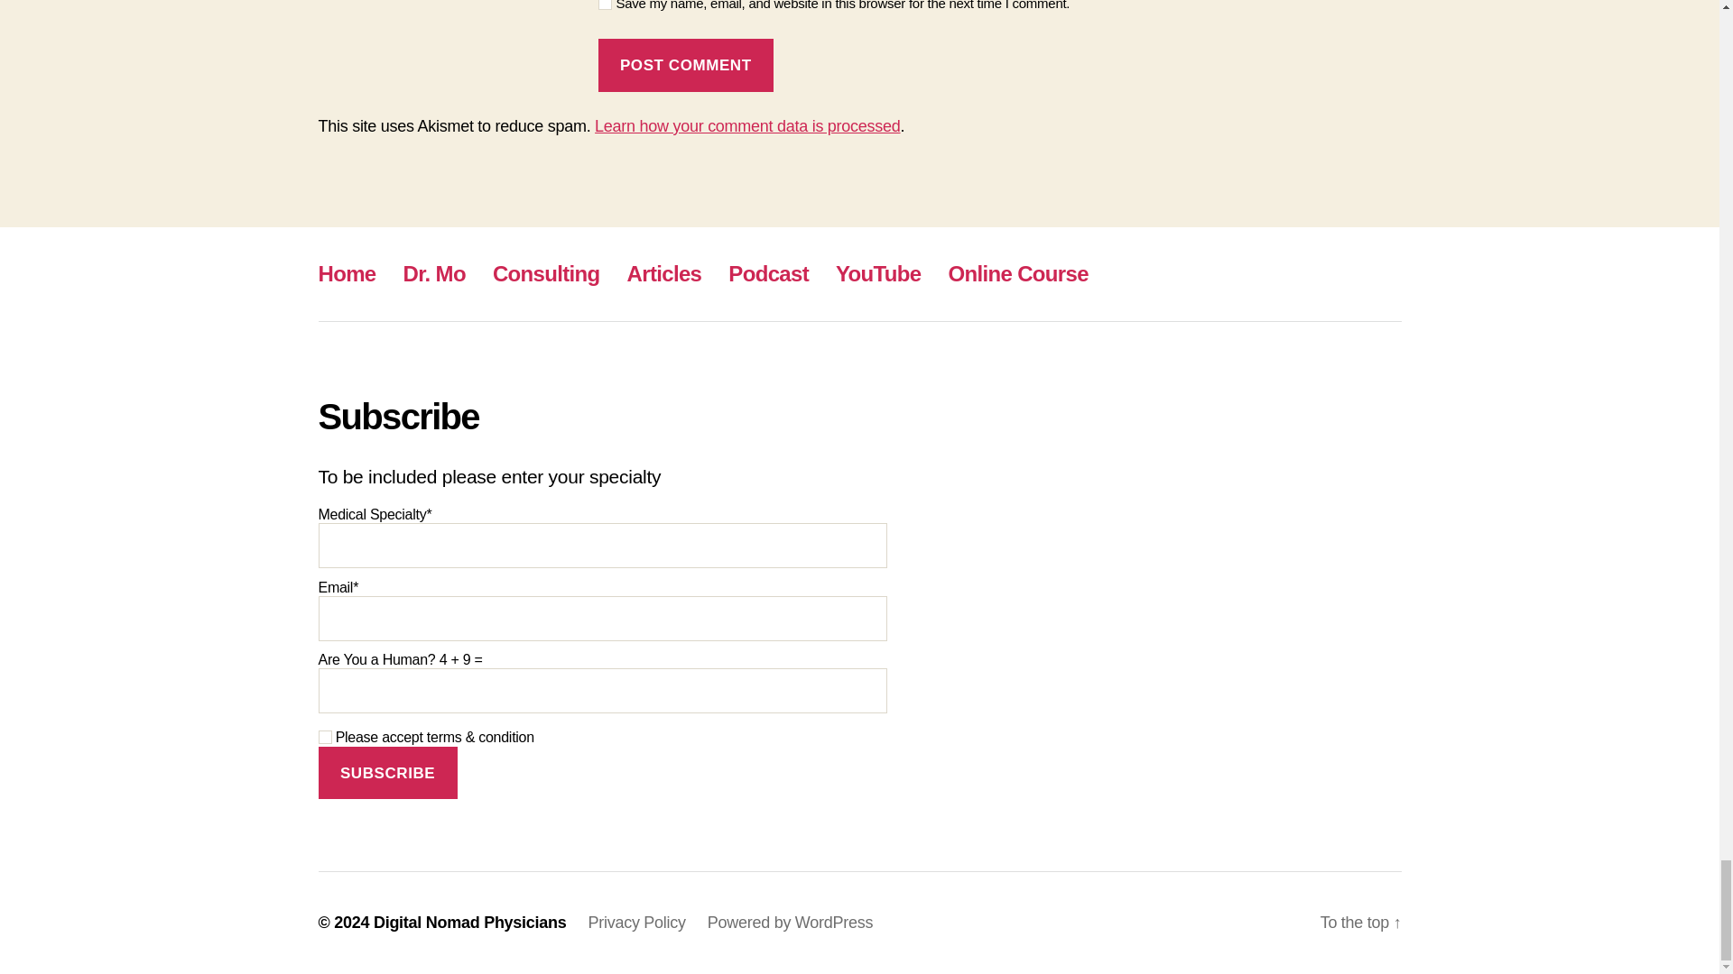  I want to click on Post Comment, so click(685, 65).